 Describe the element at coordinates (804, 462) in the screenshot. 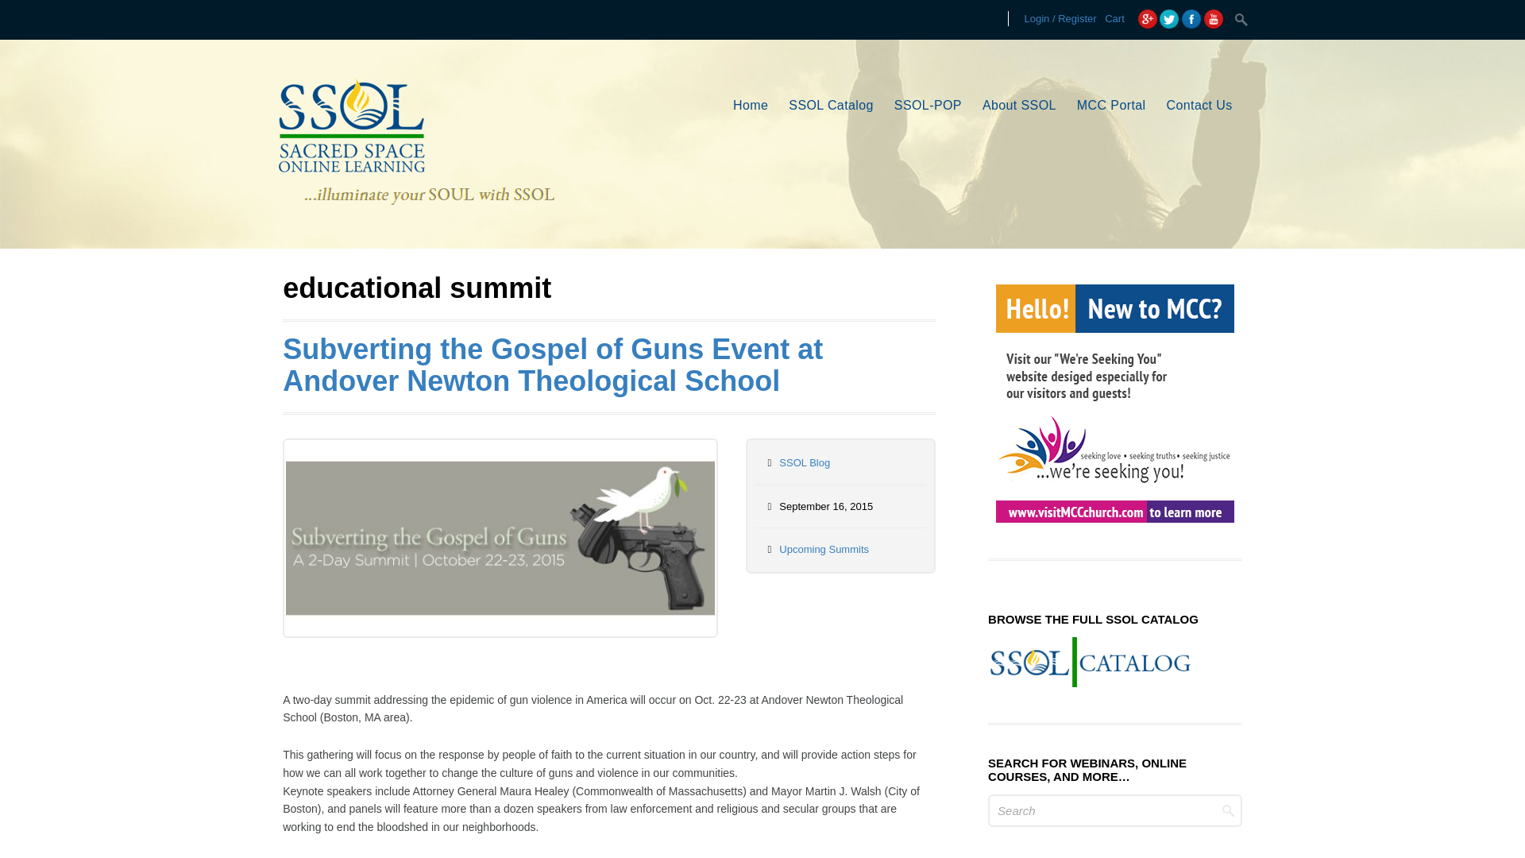

I see `Posts by SSOL Blog` at that location.